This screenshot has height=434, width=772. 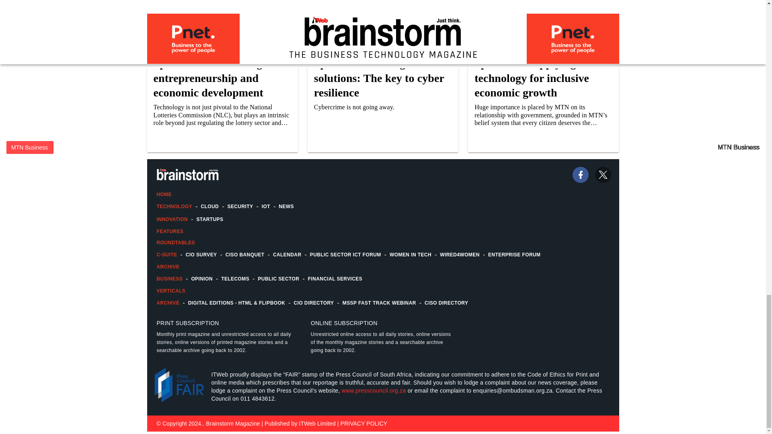 What do you see at coordinates (29, 147) in the screenshot?
I see `MTN Business` at bounding box center [29, 147].